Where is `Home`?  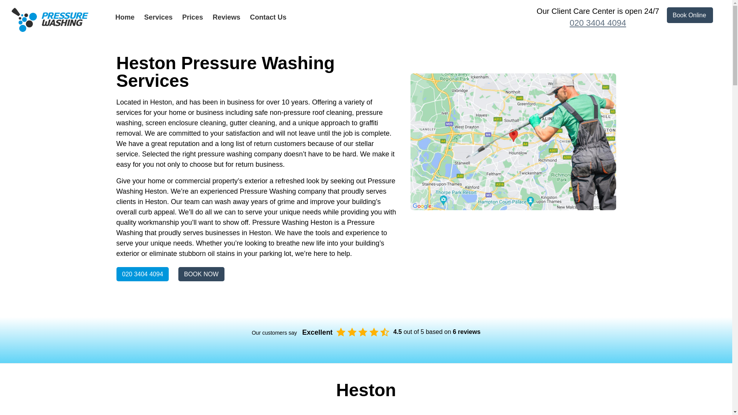
Home is located at coordinates (125, 17).